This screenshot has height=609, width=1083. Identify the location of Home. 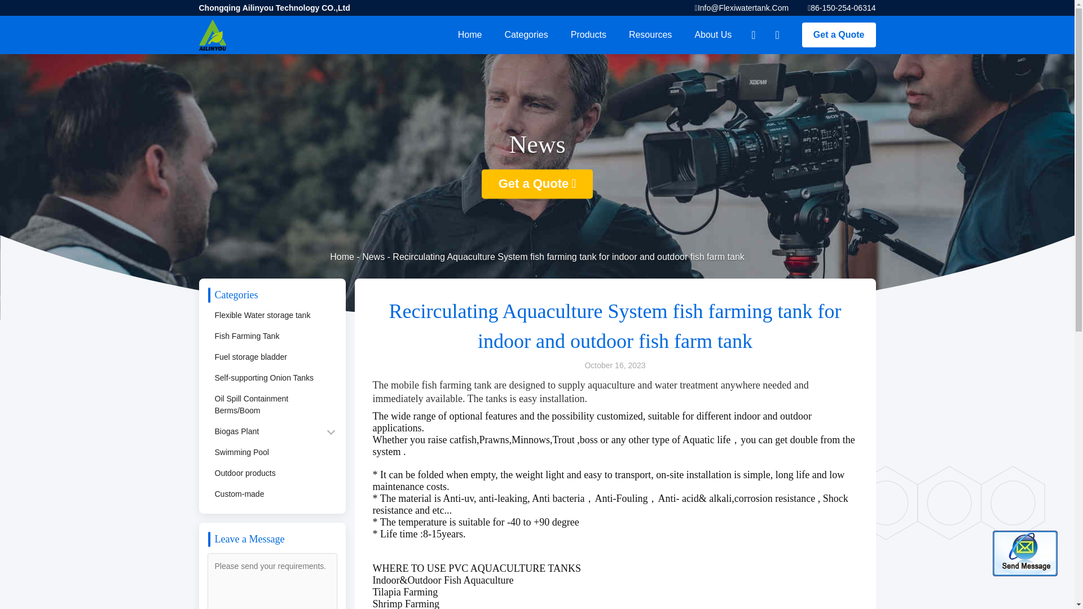
(470, 35).